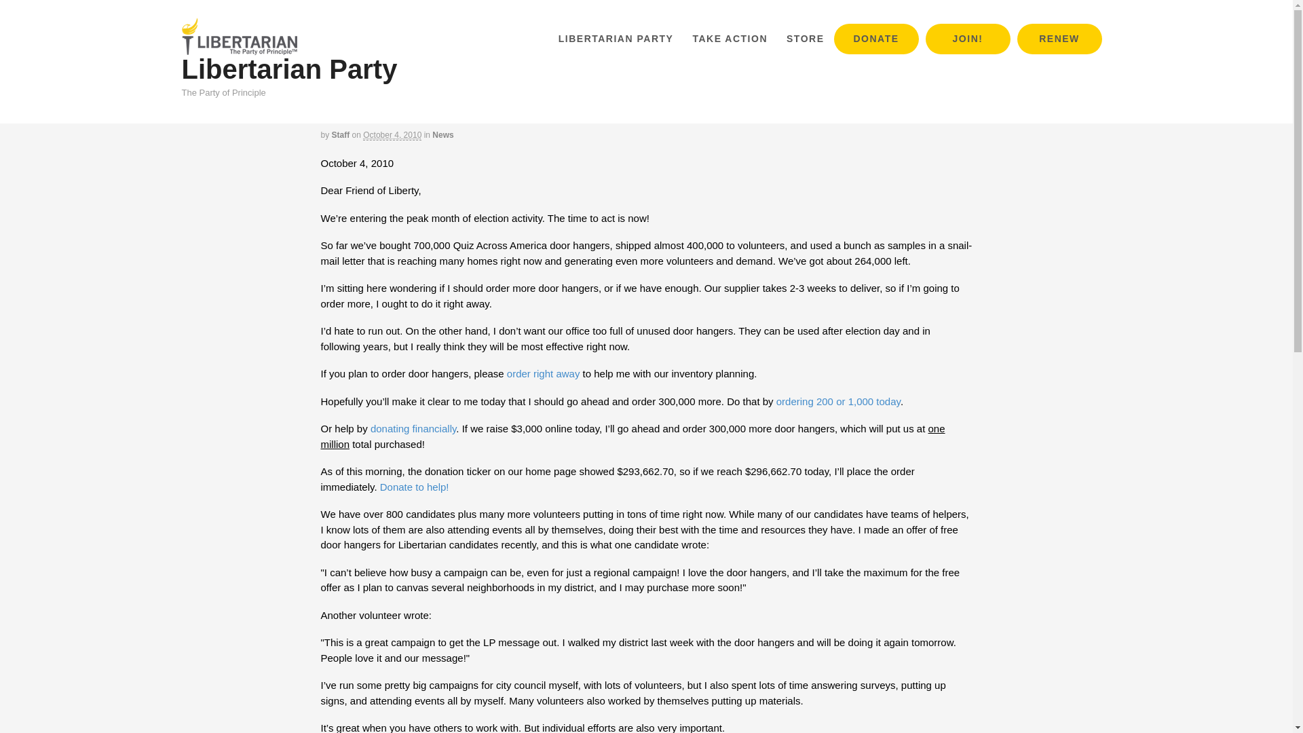  What do you see at coordinates (239, 48) in the screenshot?
I see `The Party of Principle` at bounding box center [239, 48].